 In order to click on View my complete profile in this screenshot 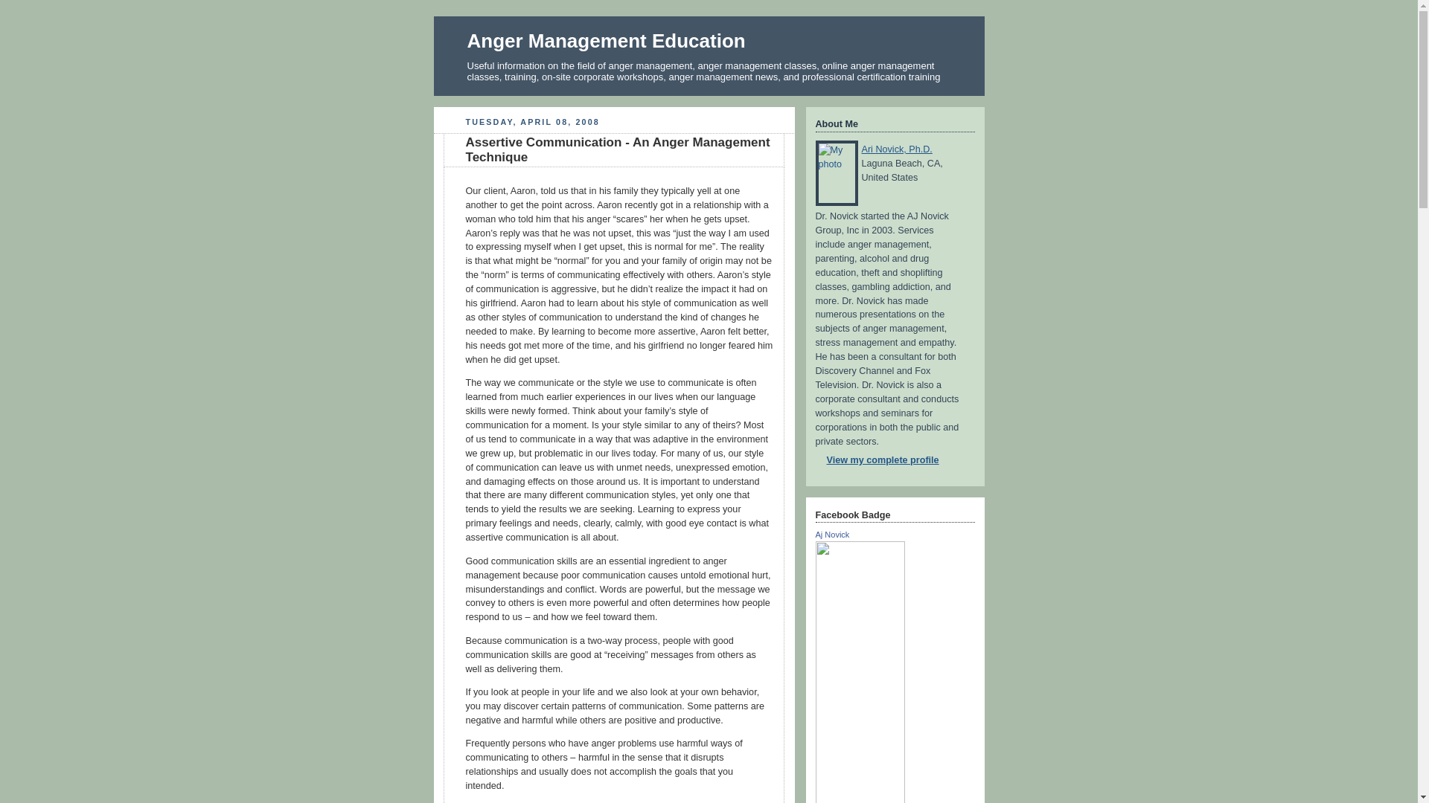, I will do `click(877, 460)`.